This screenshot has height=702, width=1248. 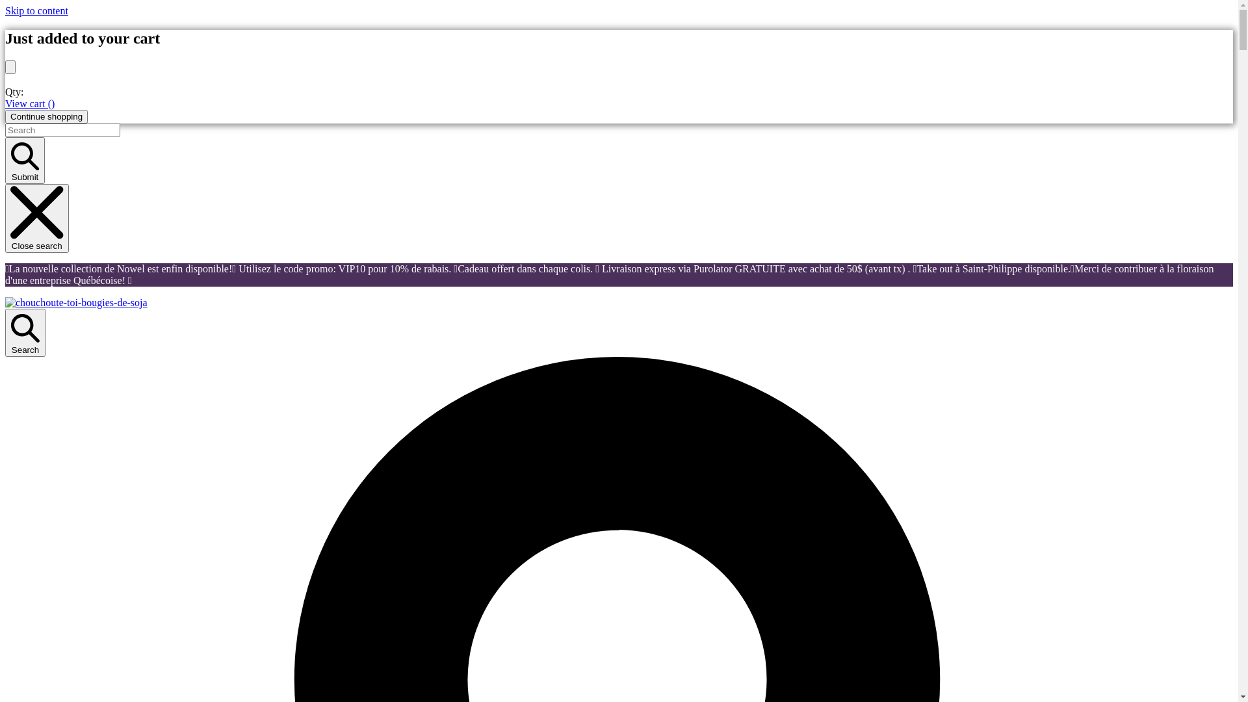 What do you see at coordinates (25, 161) in the screenshot?
I see `Submit` at bounding box center [25, 161].